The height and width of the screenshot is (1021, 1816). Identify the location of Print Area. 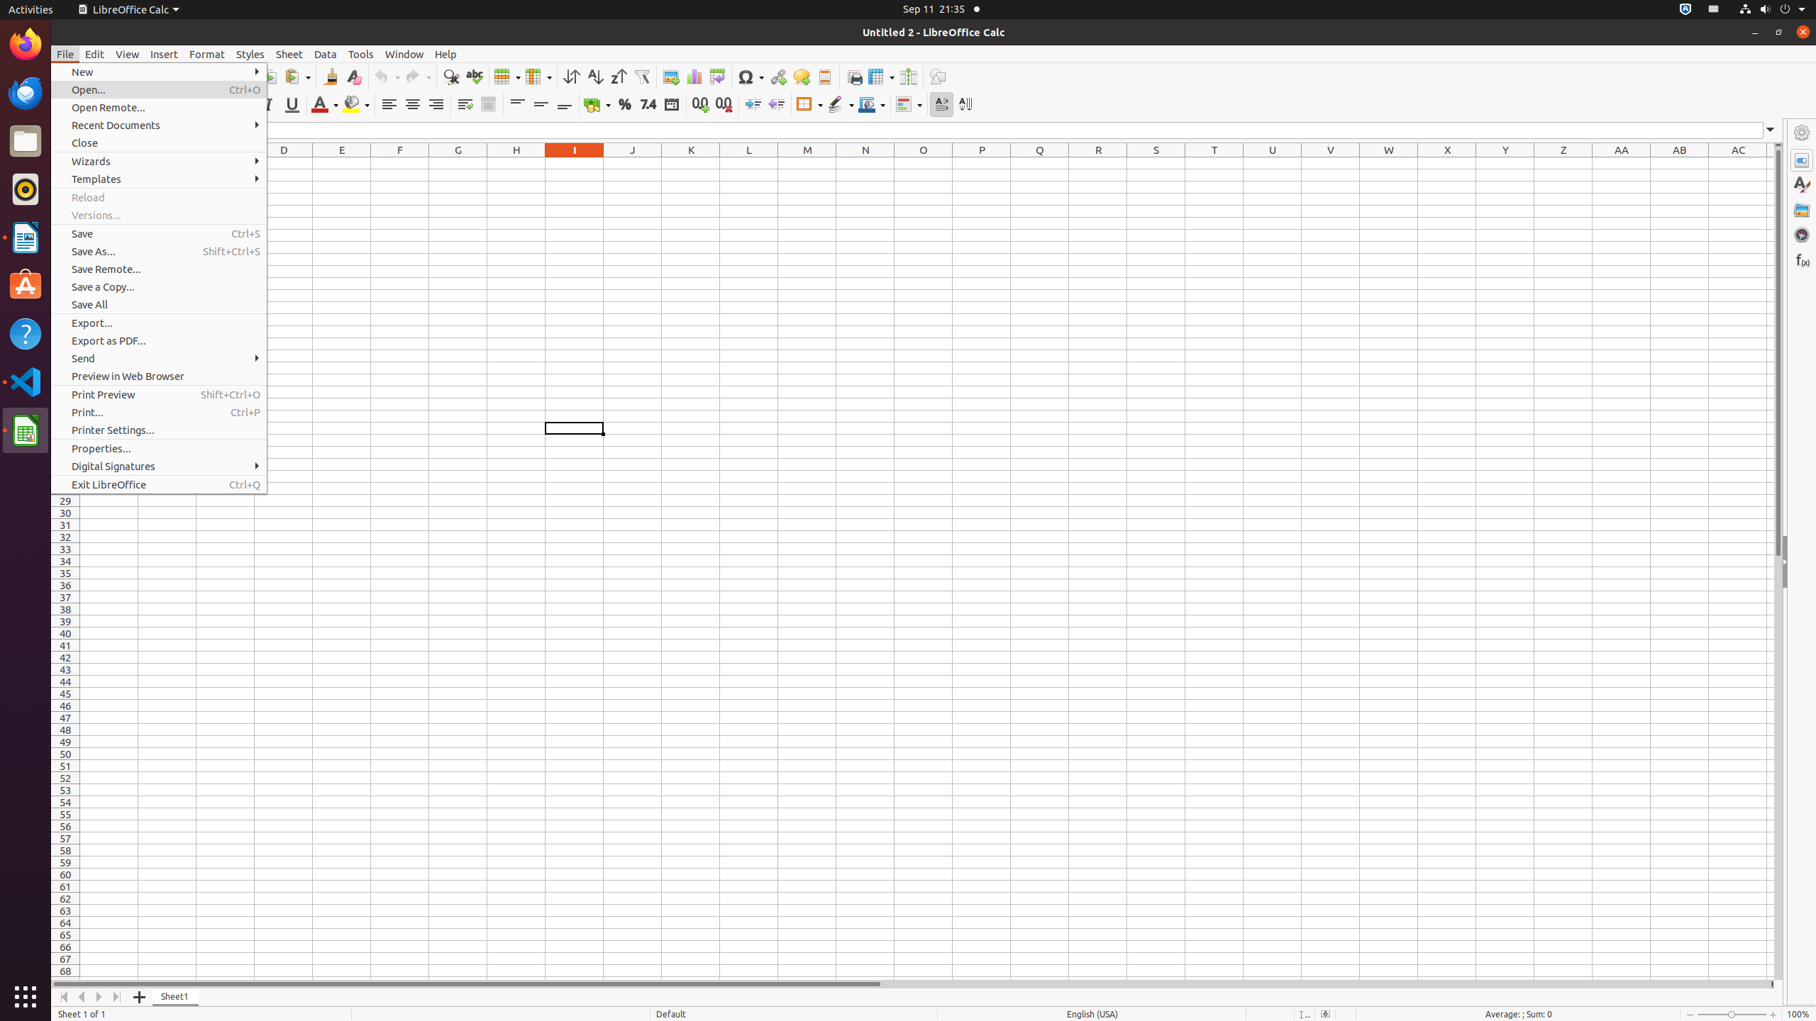
(854, 77).